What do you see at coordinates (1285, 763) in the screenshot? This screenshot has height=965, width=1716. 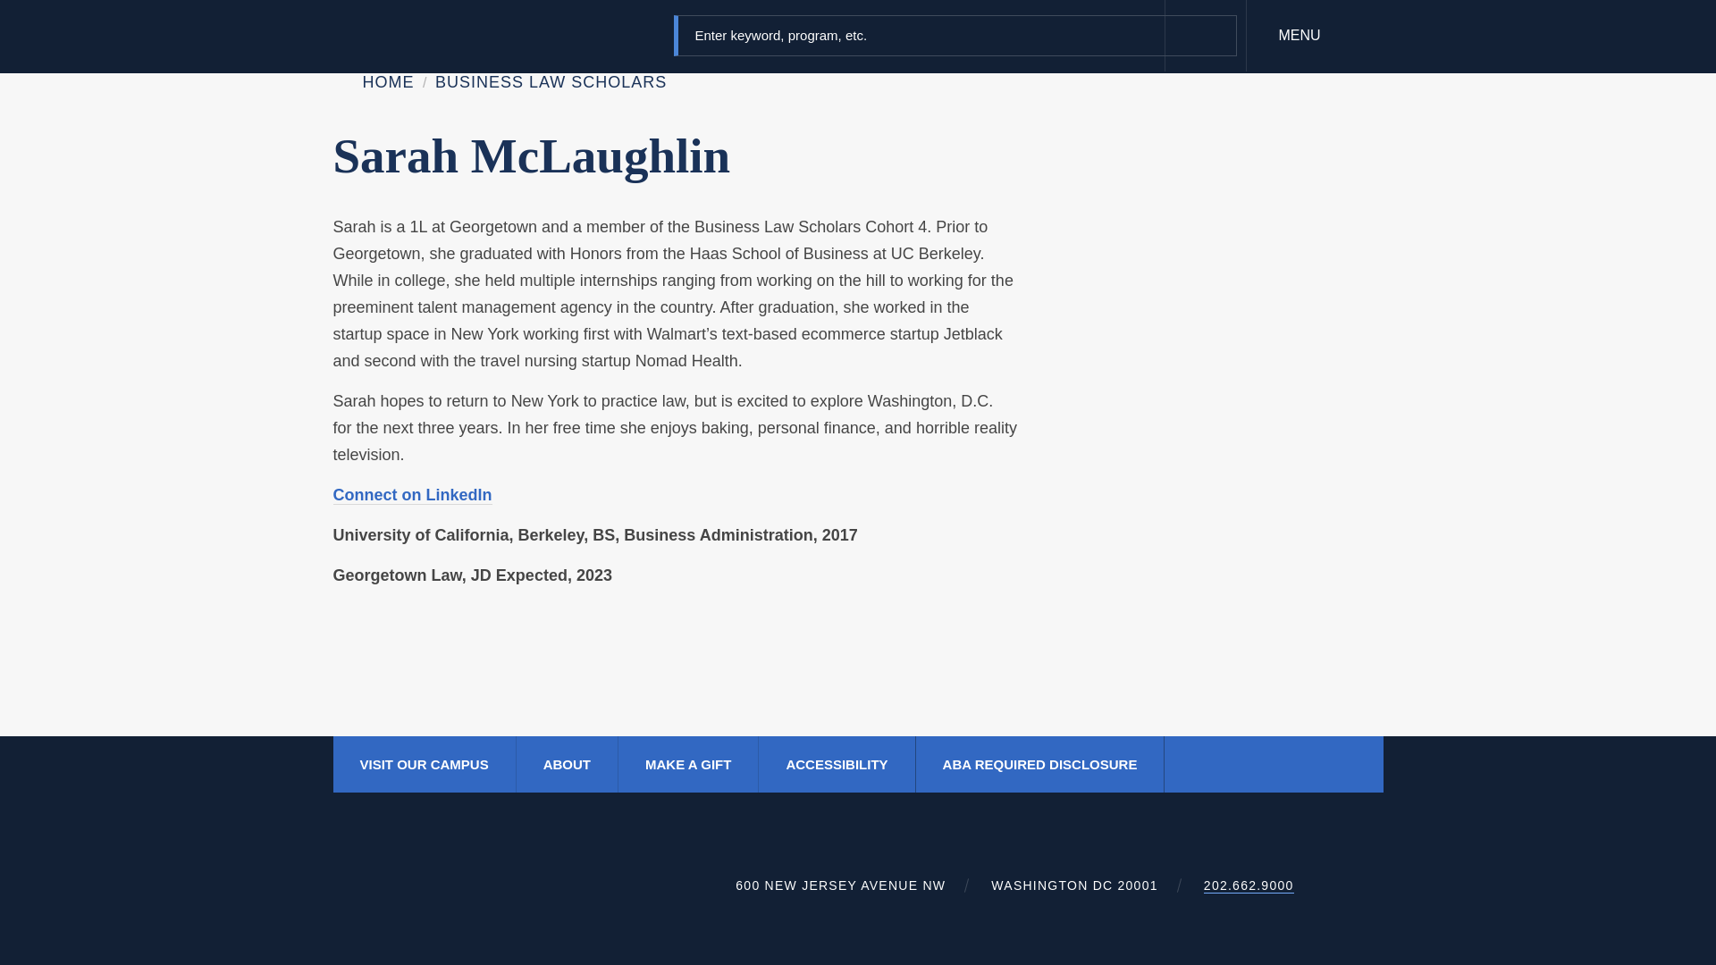 I see `LinkedIn` at bounding box center [1285, 763].